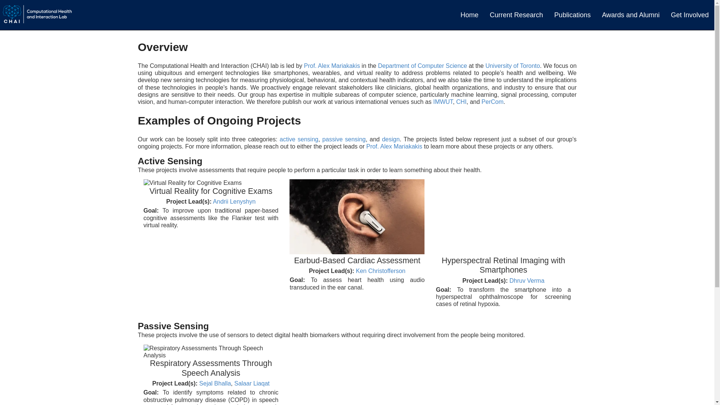 Image resolution: width=720 pixels, height=405 pixels. Describe the element at coordinates (513, 66) in the screenshot. I see `University of Toronto` at that location.